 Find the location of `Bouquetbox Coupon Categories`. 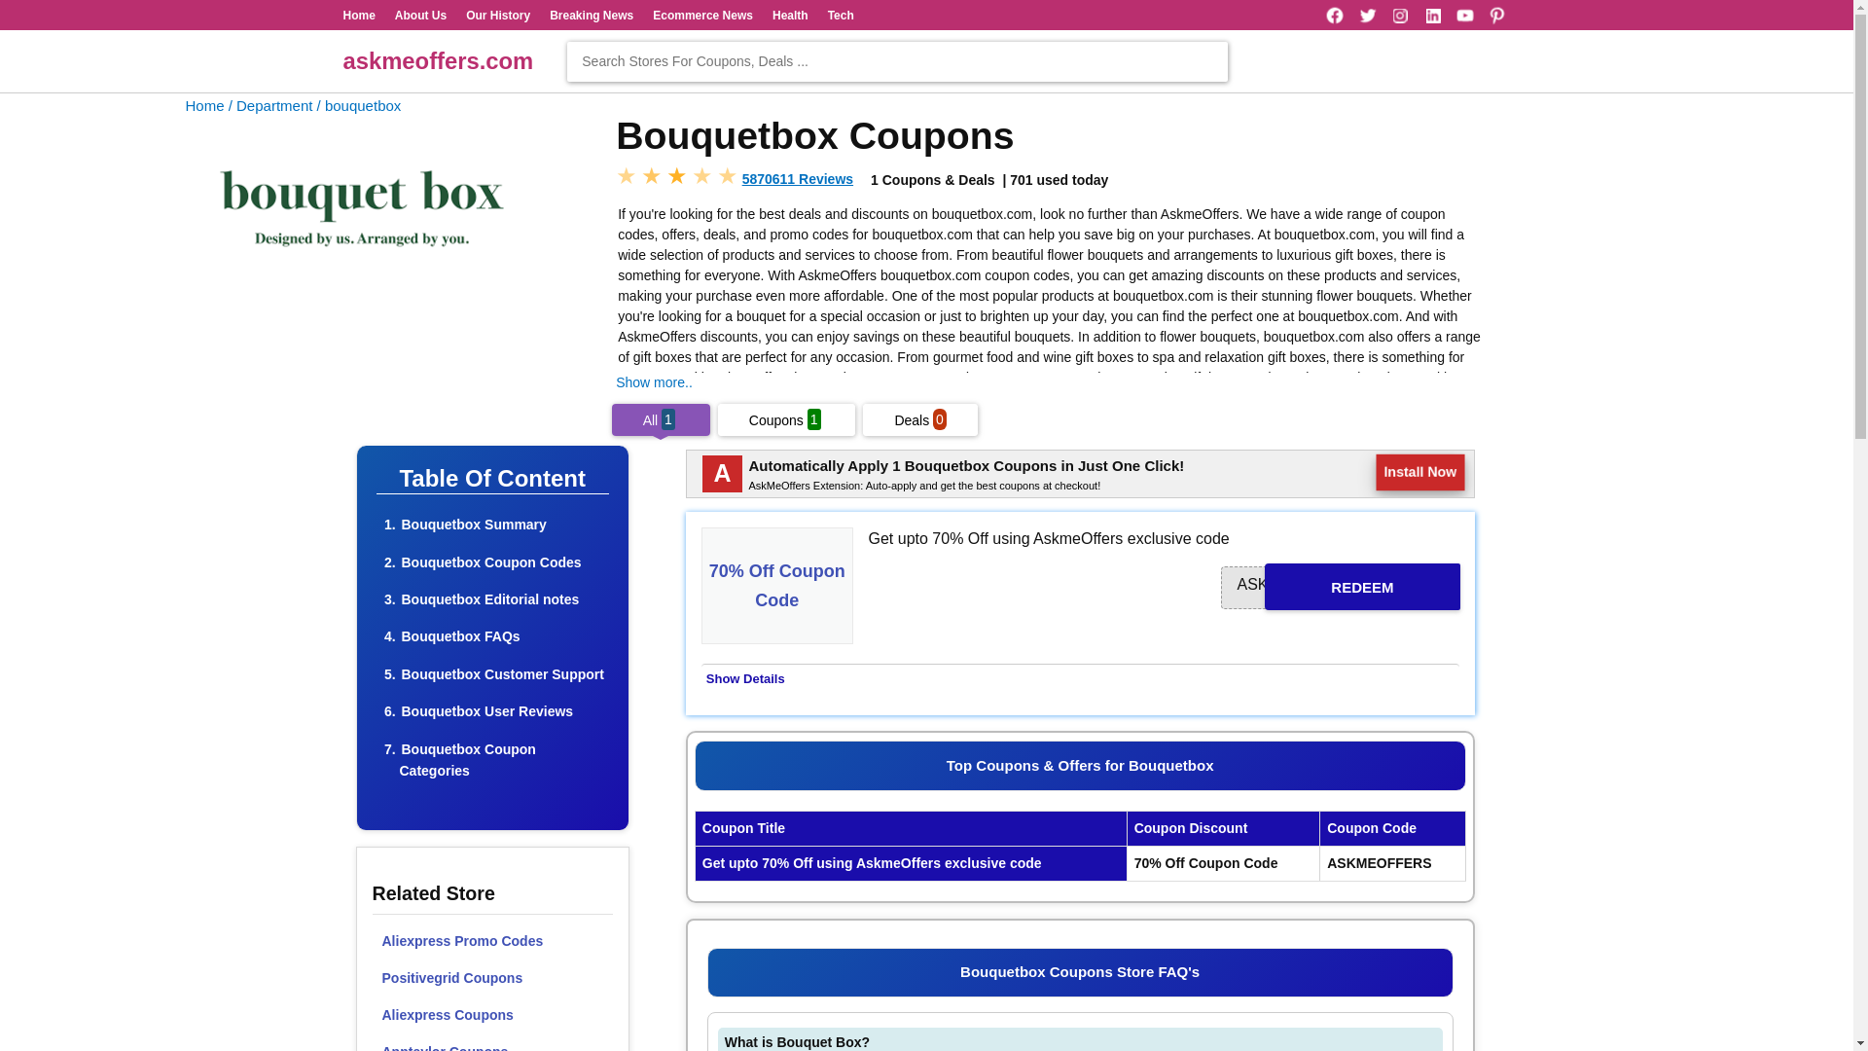

Bouquetbox Coupon Categories is located at coordinates (467, 760).